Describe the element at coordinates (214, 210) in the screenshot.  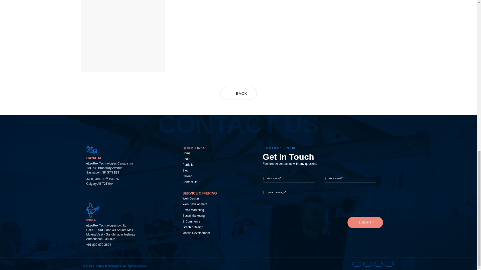
I see `Email Marketing` at that location.